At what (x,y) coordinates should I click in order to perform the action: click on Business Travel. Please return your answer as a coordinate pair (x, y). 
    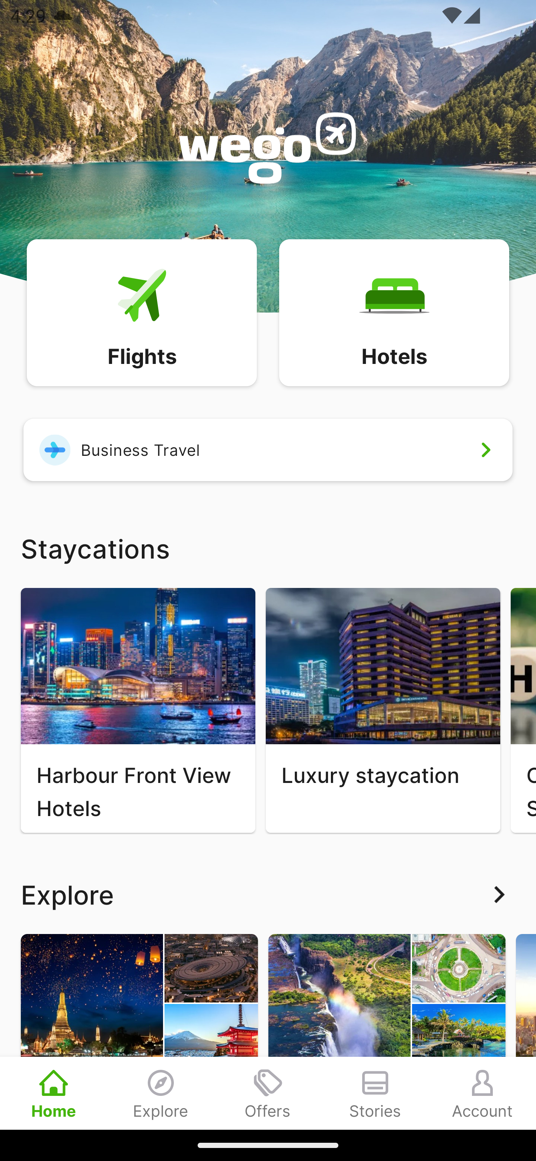
    Looking at the image, I should click on (268, 450).